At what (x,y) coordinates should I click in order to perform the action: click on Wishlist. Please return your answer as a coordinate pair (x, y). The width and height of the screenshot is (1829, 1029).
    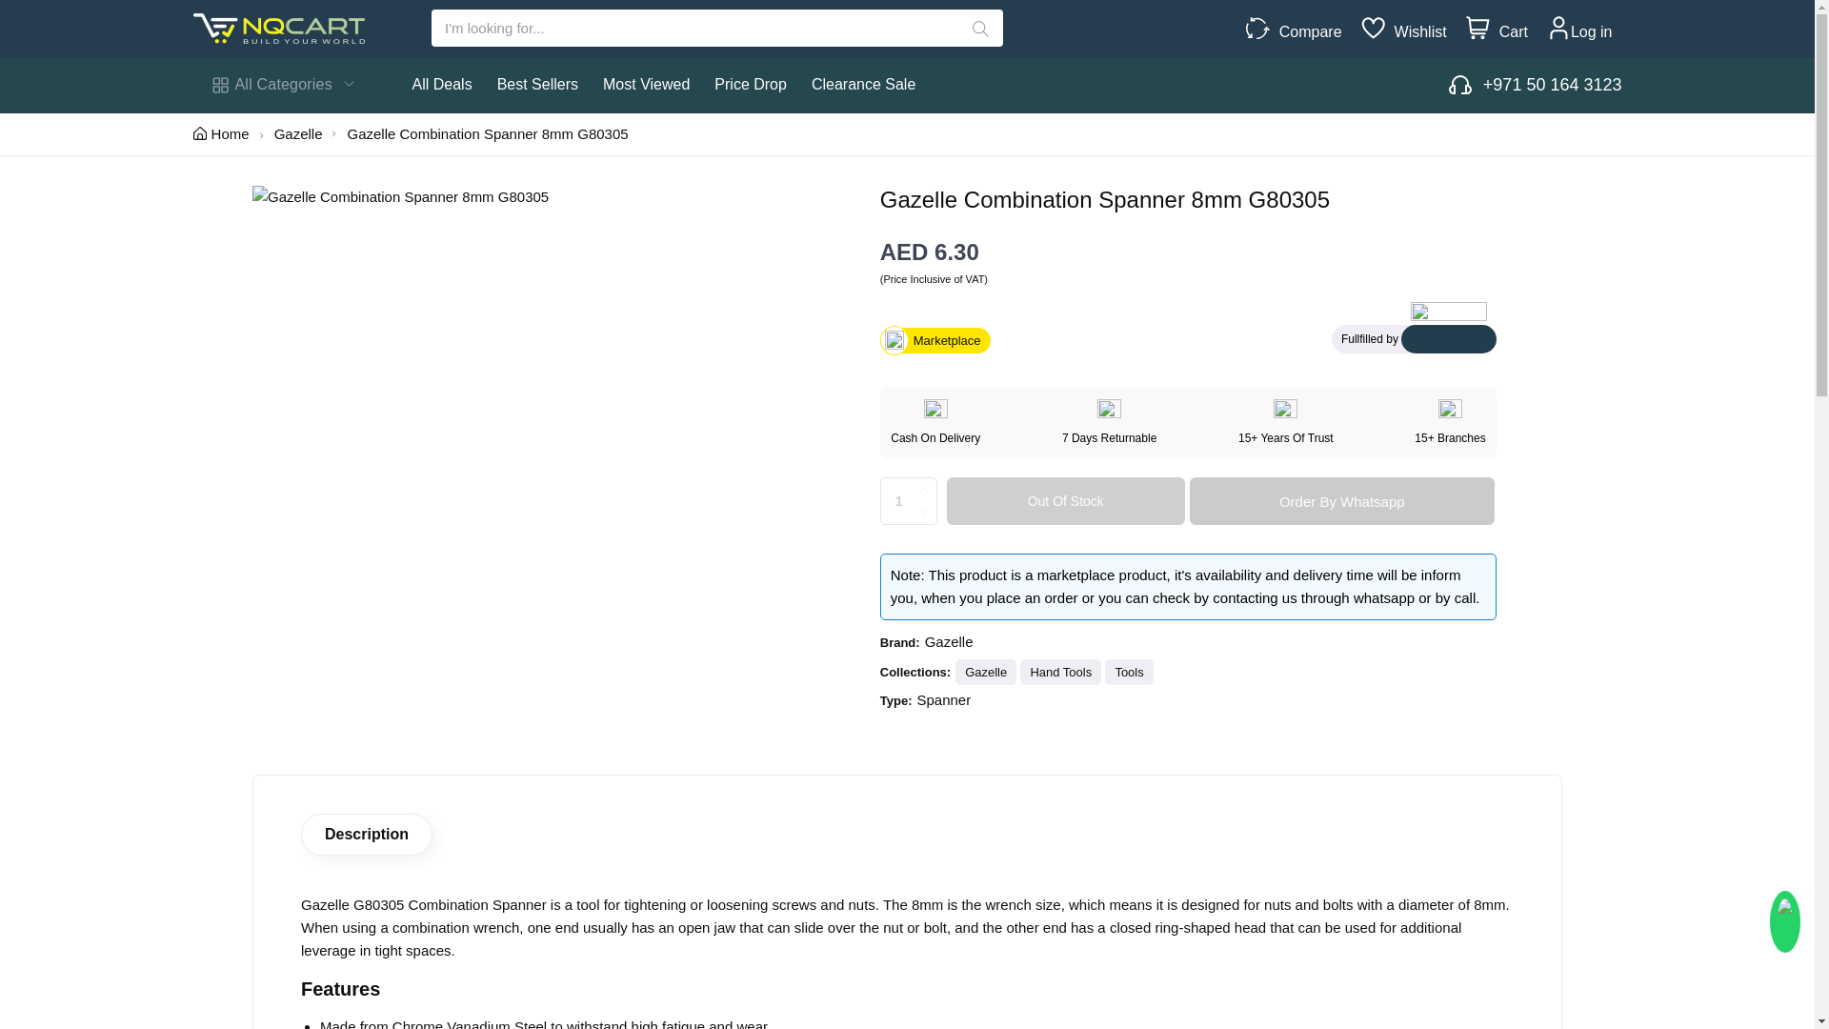
    Looking at the image, I should click on (1416, 32).